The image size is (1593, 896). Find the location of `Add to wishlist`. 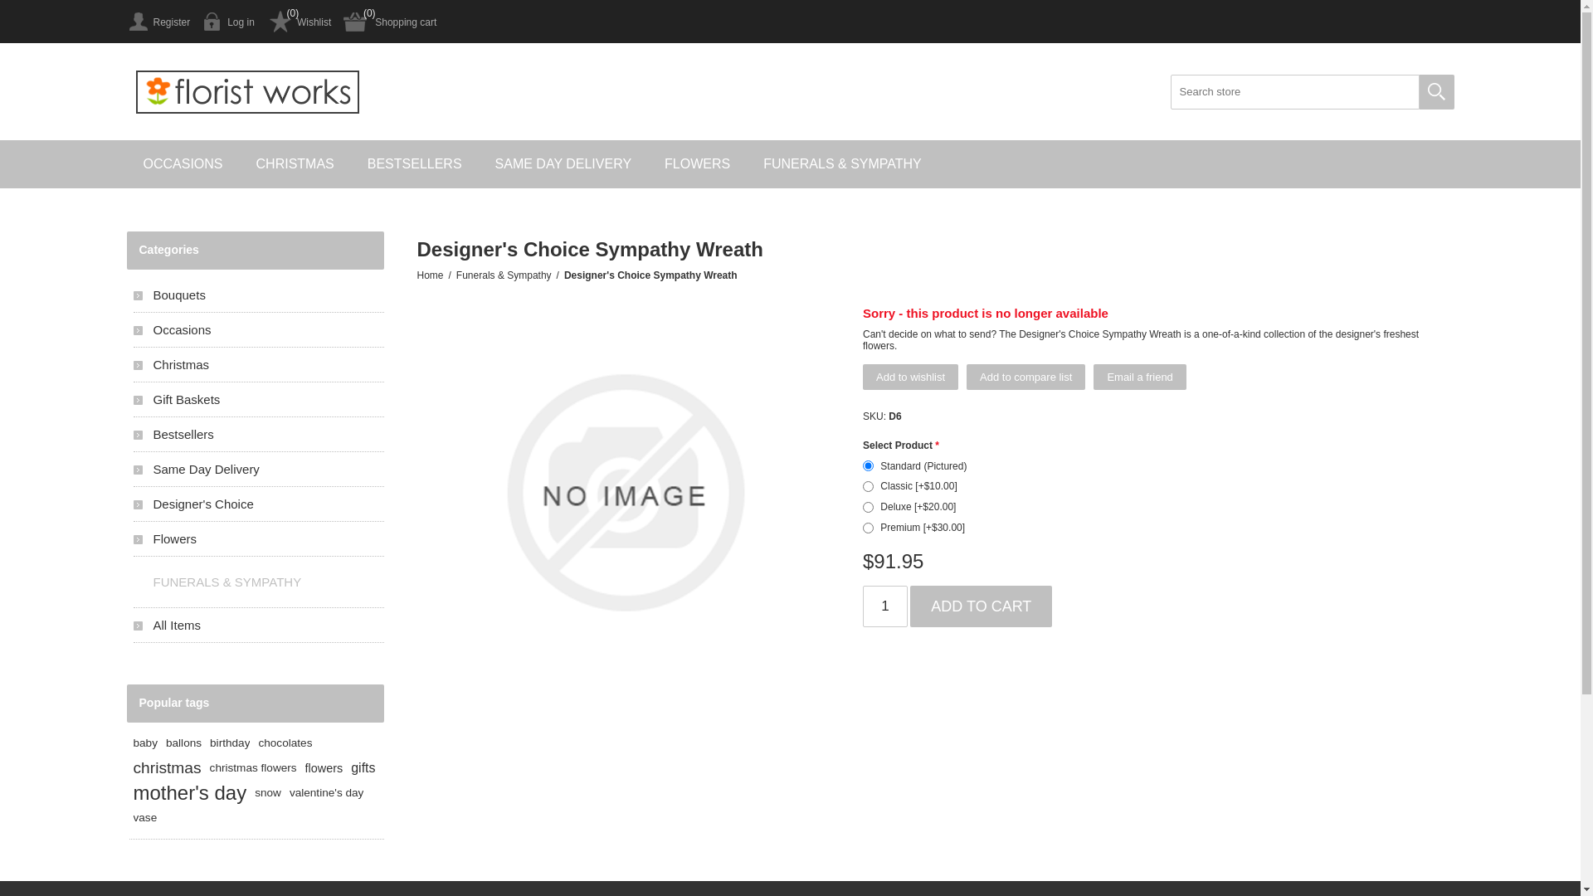

Add to wishlist is located at coordinates (911, 377).